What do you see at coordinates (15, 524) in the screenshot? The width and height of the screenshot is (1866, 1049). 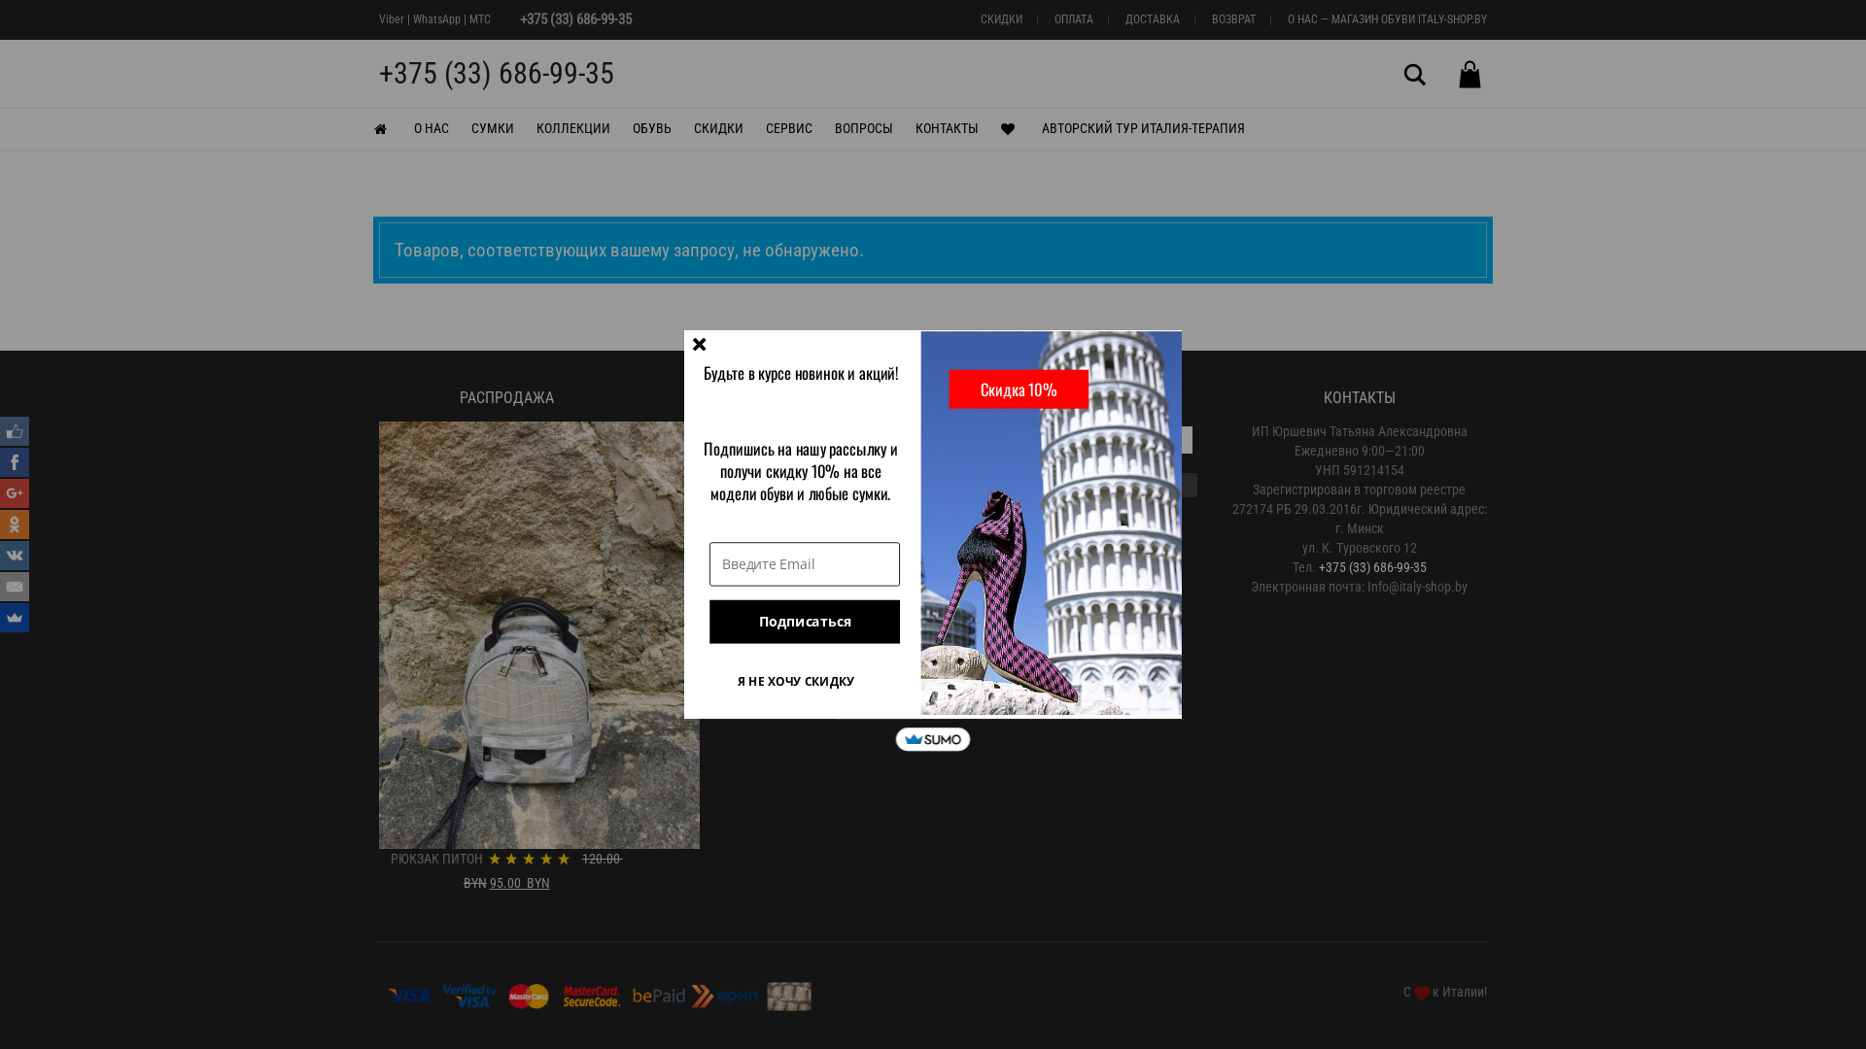 I see `Odnoklassniki` at bounding box center [15, 524].